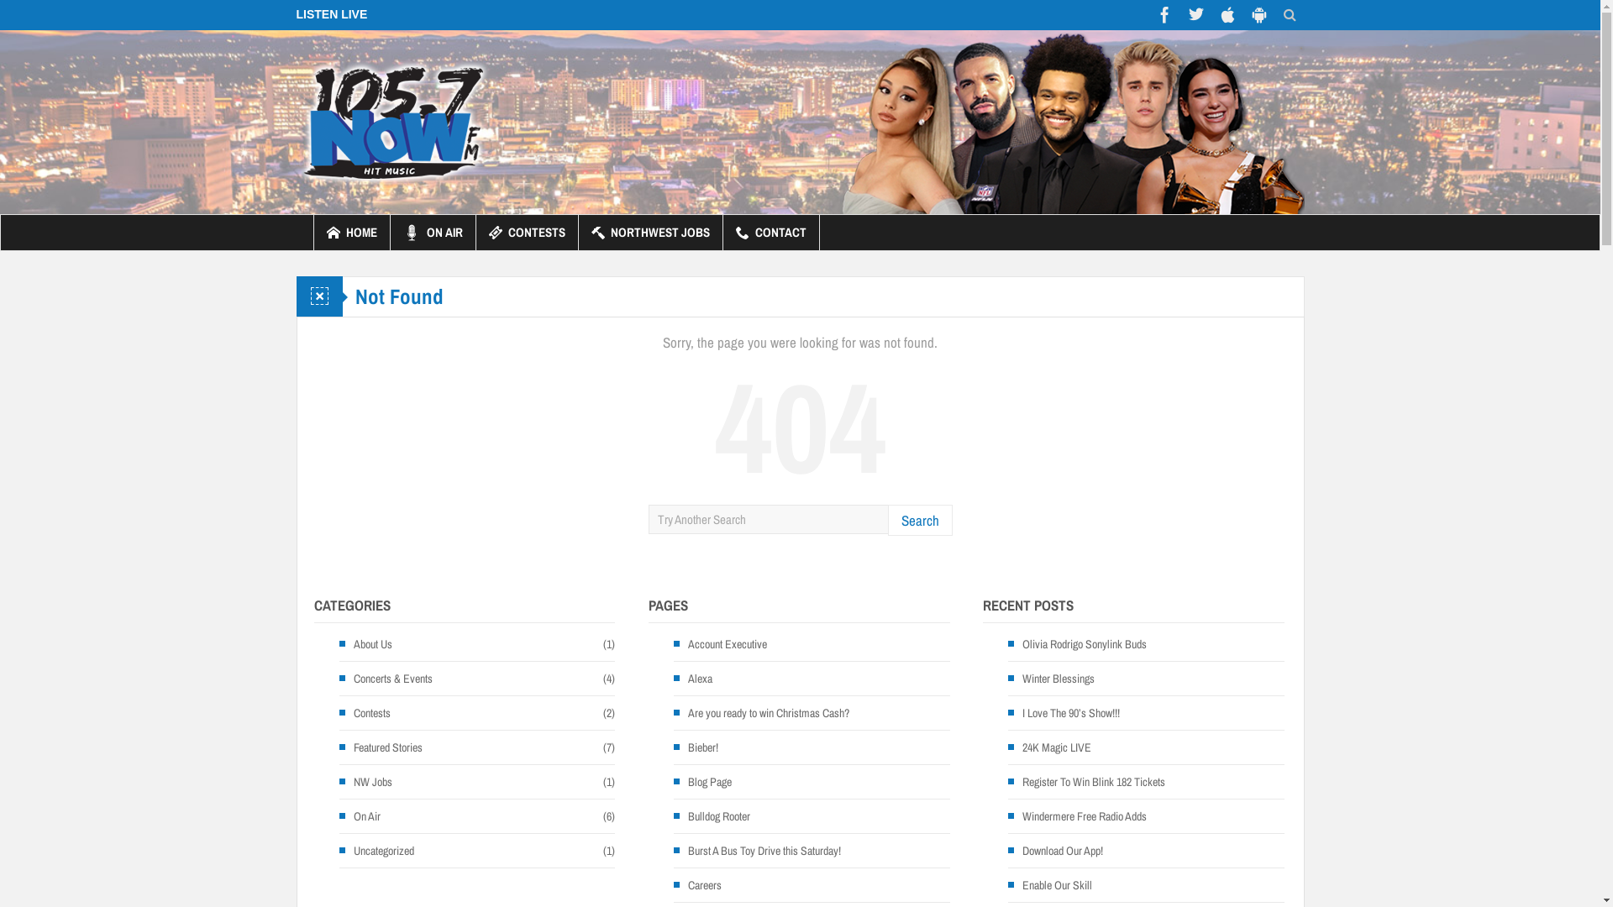 Image resolution: width=1613 pixels, height=907 pixels. I want to click on Concerts & Events, so click(386, 679).